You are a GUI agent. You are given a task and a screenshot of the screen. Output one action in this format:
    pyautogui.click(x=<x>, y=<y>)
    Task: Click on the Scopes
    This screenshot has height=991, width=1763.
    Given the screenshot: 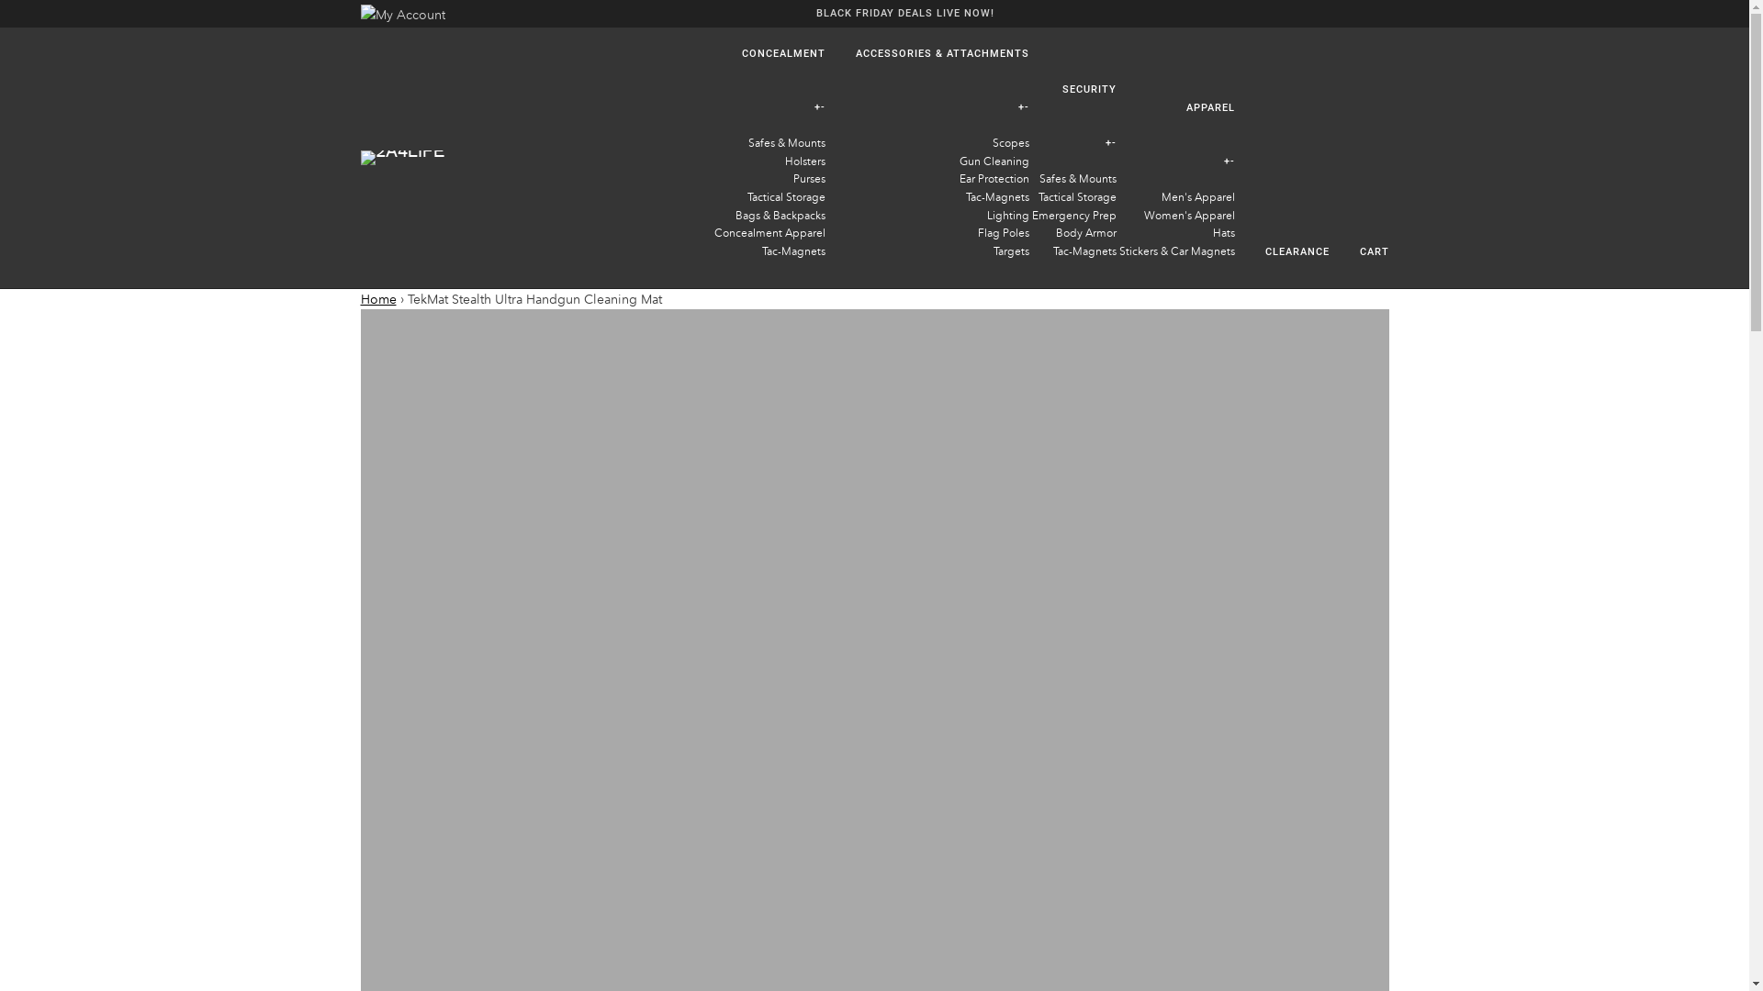 What is the action you would take?
    pyautogui.click(x=1010, y=143)
    